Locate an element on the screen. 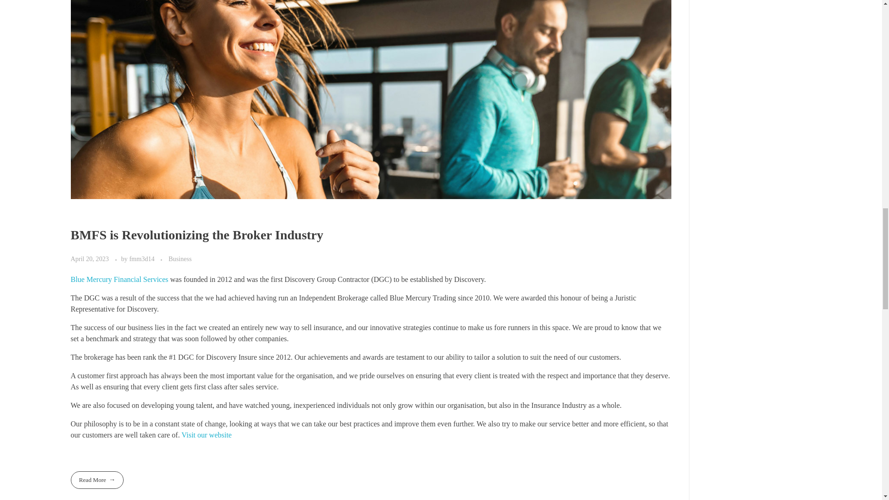 The height and width of the screenshot is (500, 889). Read More is located at coordinates (96, 480).